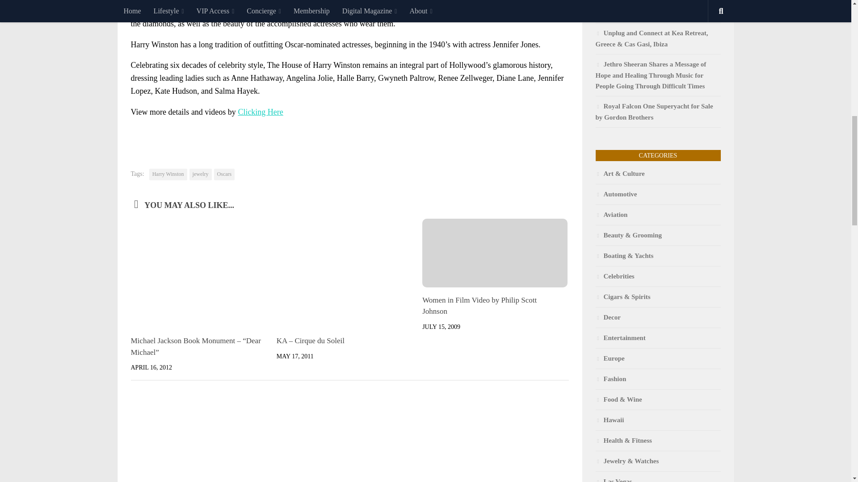  What do you see at coordinates (562, 136) in the screenshot?
I see `Print Content` at bounding box center [562, 136].